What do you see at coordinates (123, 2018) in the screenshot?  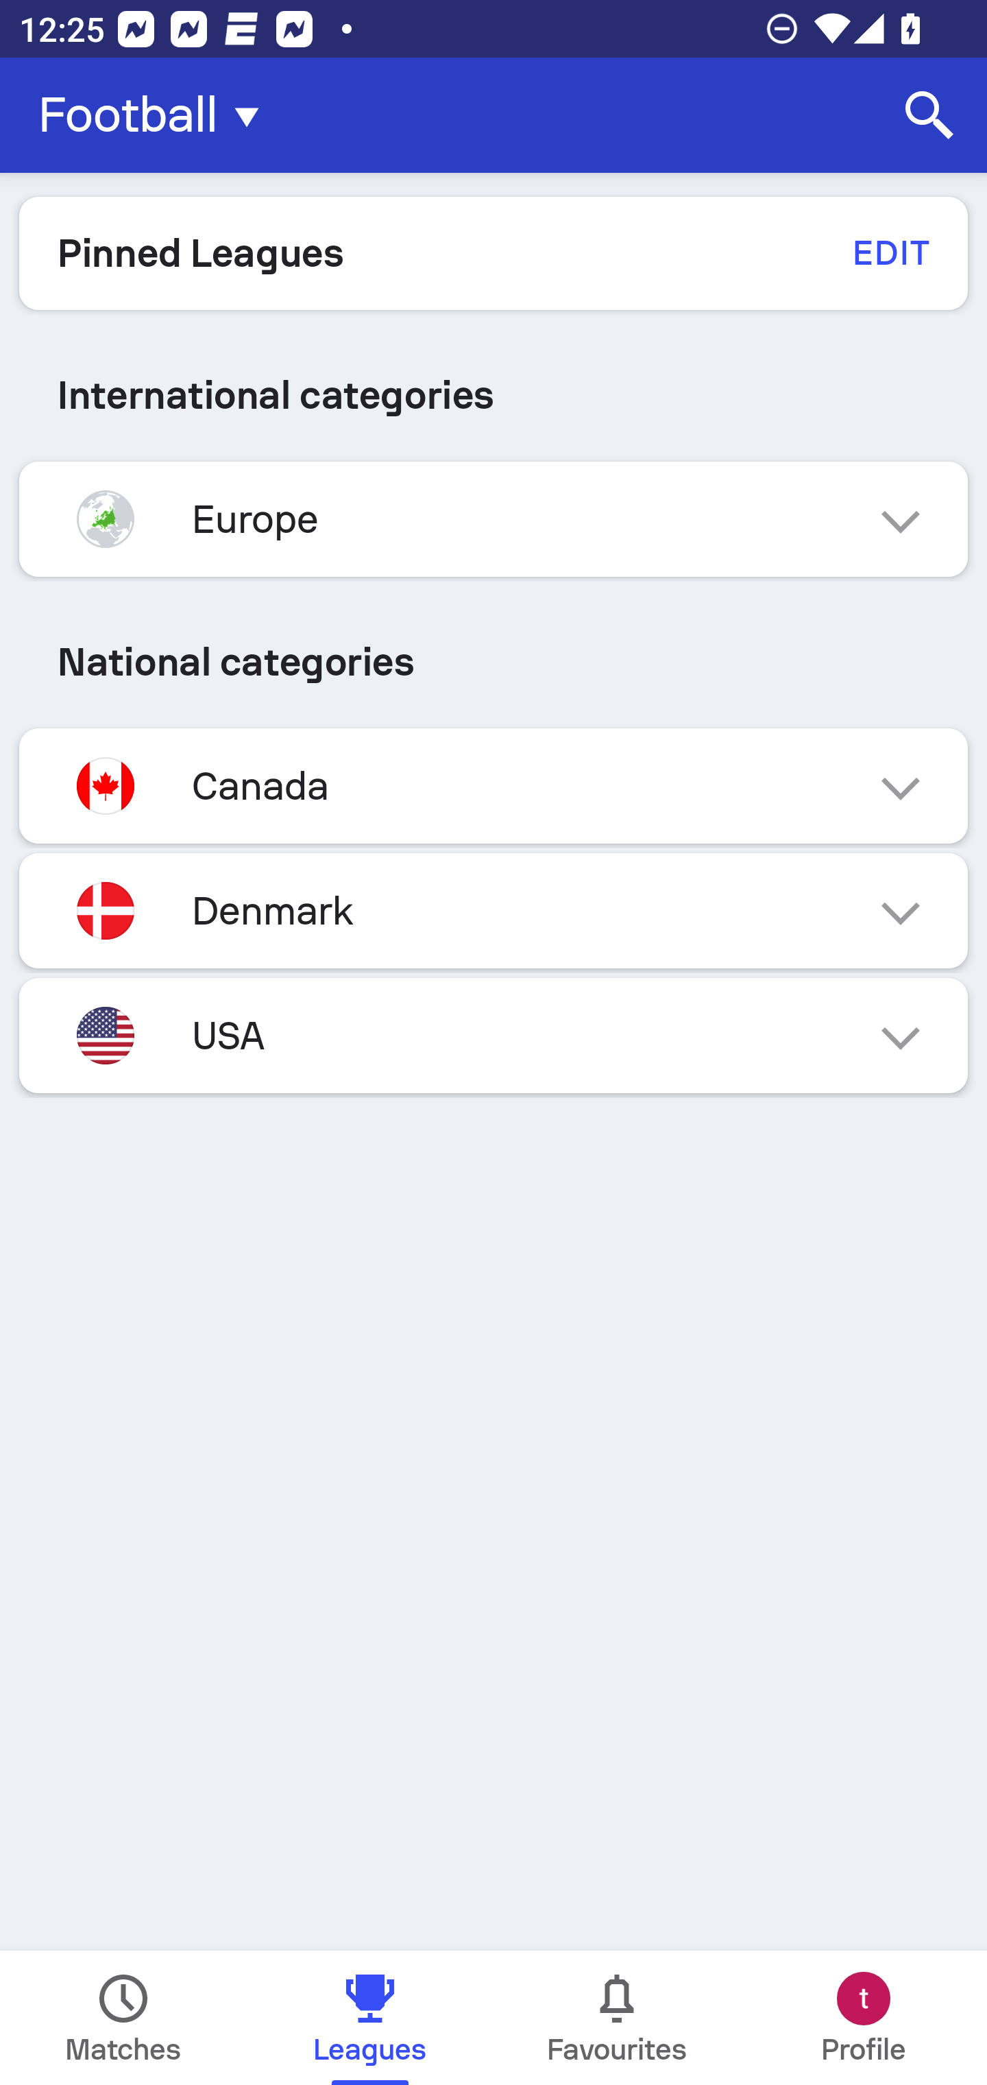 I see `Matches` at bounding box center [123, 2018].